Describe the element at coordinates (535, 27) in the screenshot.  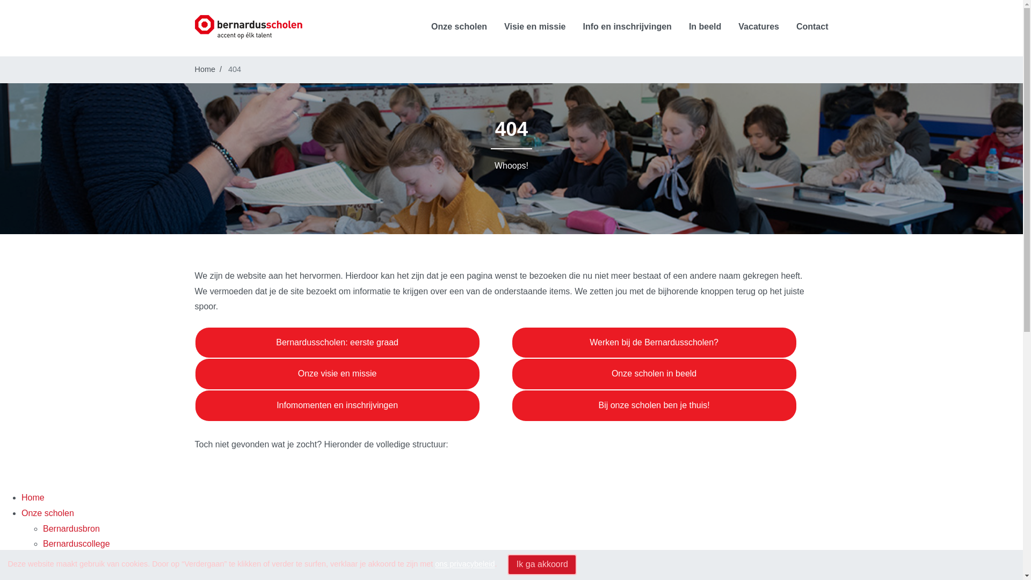
I see `Visie en missie` at that location.